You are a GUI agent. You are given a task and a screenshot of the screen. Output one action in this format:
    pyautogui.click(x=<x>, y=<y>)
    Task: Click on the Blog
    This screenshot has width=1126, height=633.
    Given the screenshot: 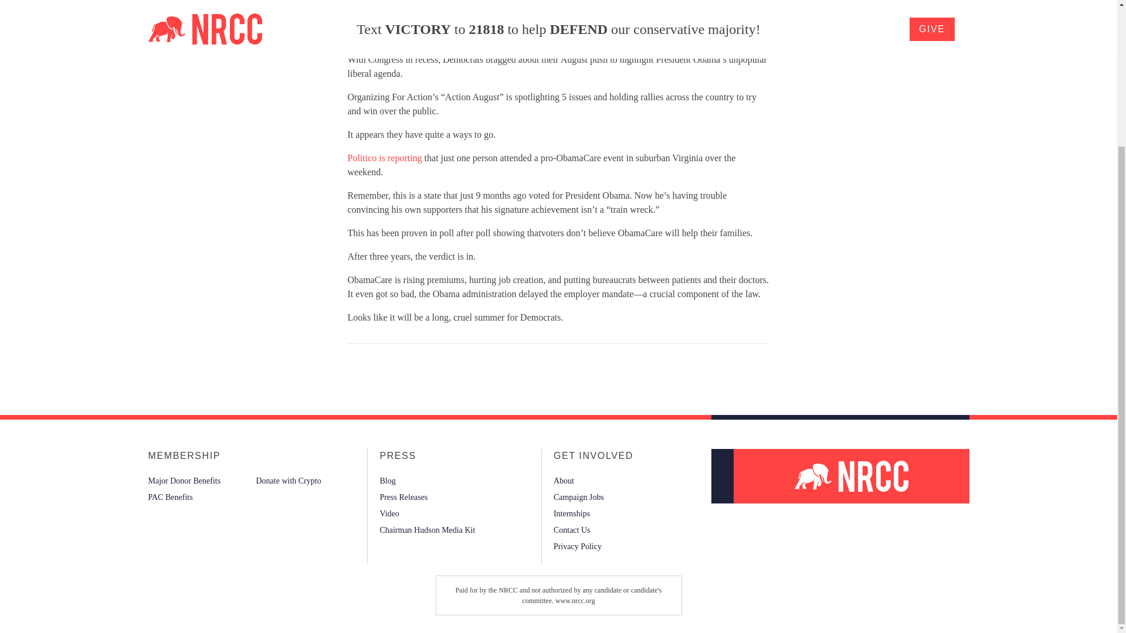 What is the action you would take?
    pyautogui.click(x=387, y=480)
    